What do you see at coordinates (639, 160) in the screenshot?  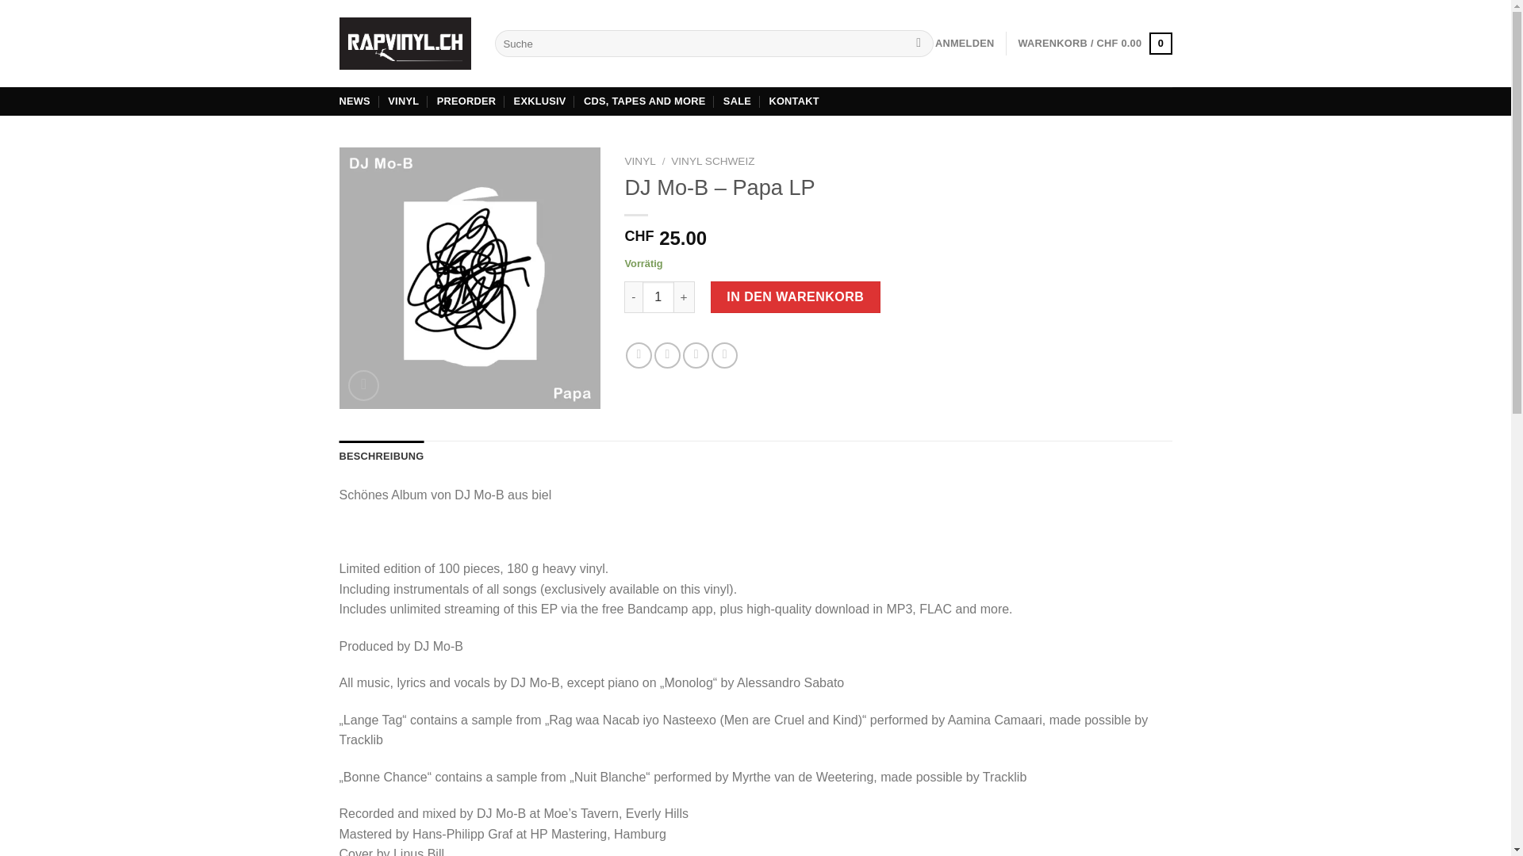 I see `VINYL` at bounding box center [639, 160].